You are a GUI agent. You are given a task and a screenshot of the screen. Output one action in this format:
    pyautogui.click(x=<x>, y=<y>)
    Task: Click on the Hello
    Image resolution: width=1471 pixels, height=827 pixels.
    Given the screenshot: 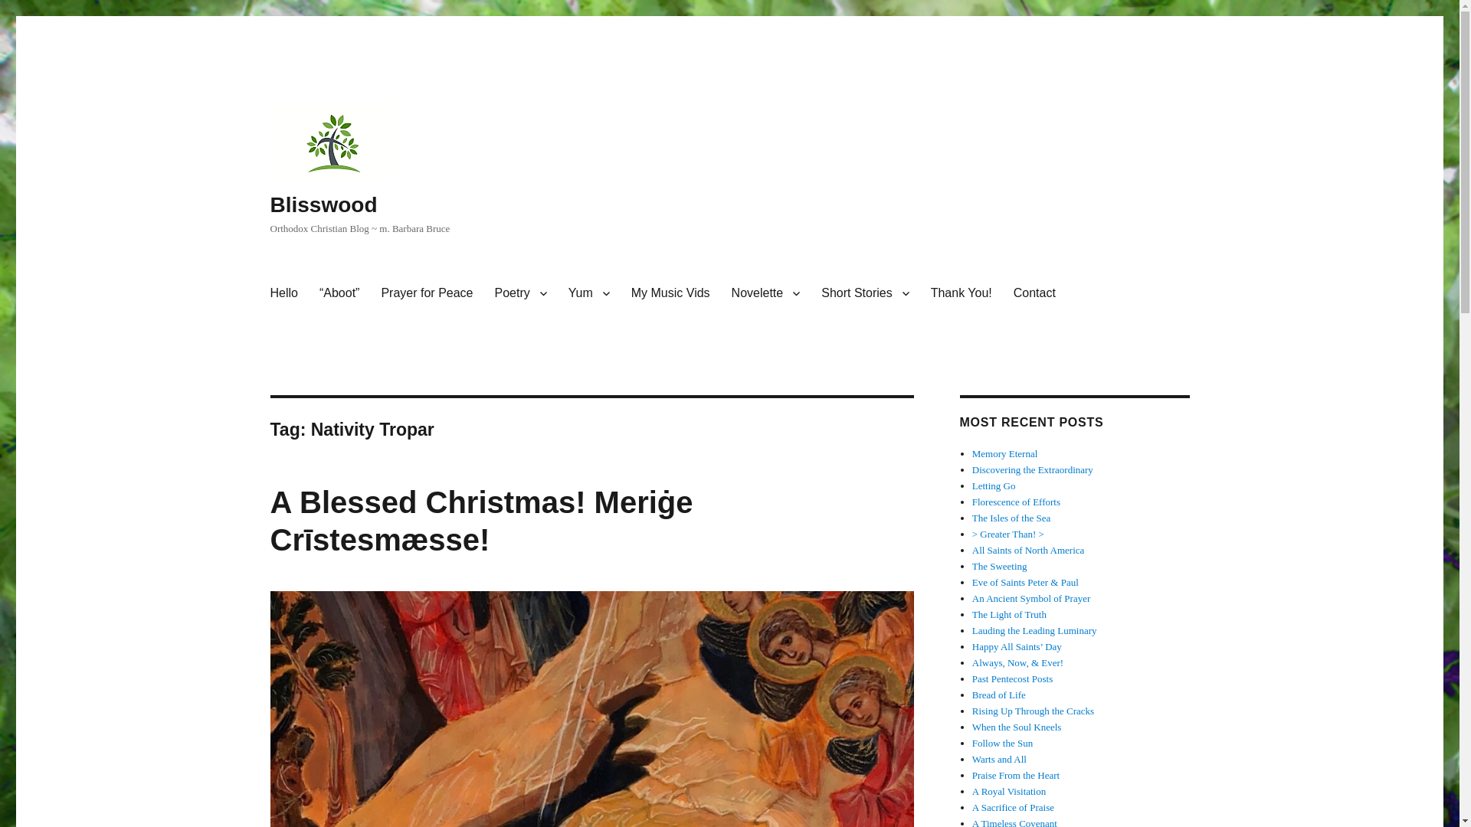 What is the action you would take?
    pyautogui.click(x=283, y=293)
    